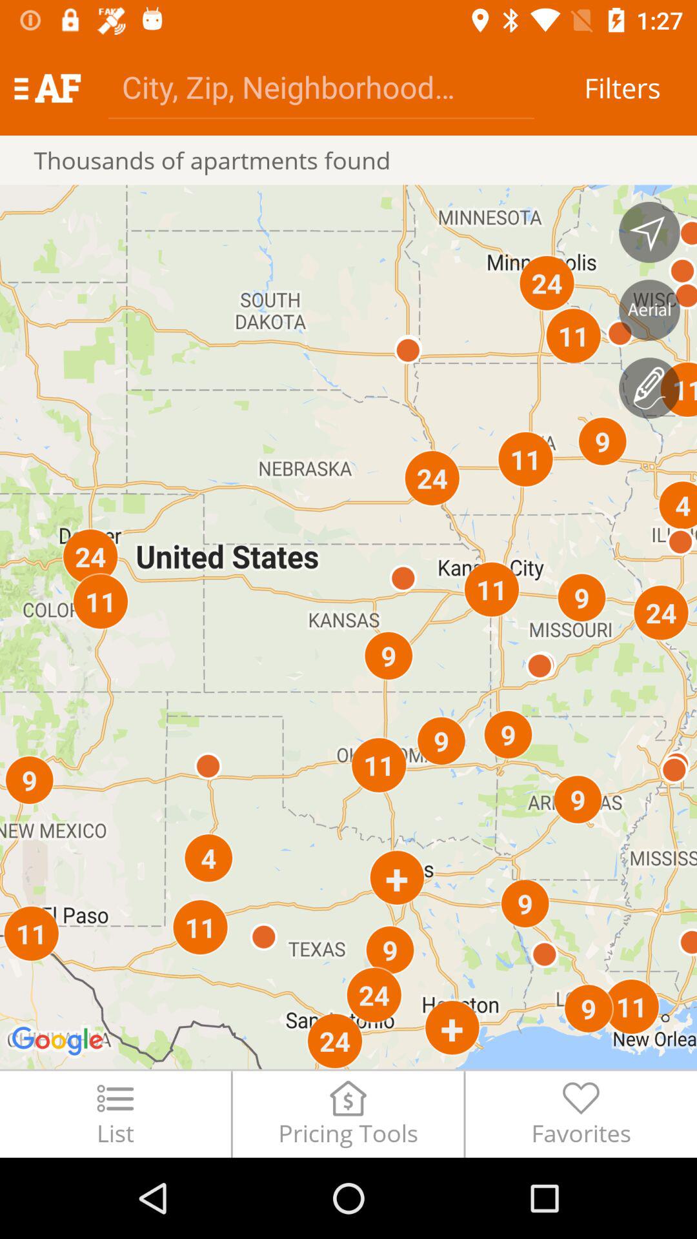 The image size is (697, 1239). Describe the element at coordinates (581, 1114) in the screenshot. I see `tap item to the right of pricing tools` at that location.